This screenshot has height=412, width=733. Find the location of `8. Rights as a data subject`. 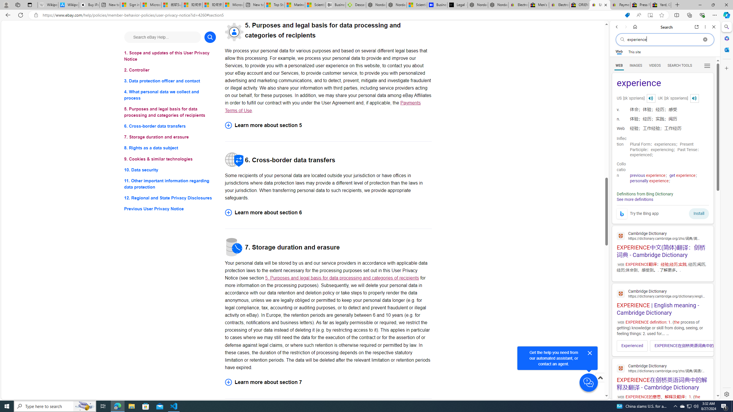

8. Rights as a data subject is located at coordinates (170, 148).